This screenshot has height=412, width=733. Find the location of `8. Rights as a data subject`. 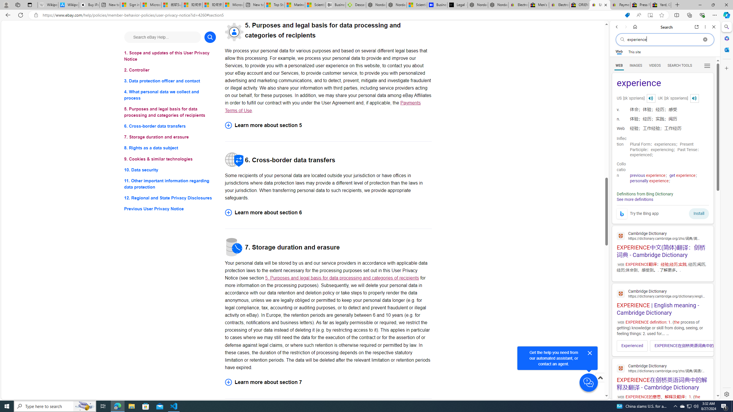

8. Rights as a data subject is located at coordinates (170, 148).